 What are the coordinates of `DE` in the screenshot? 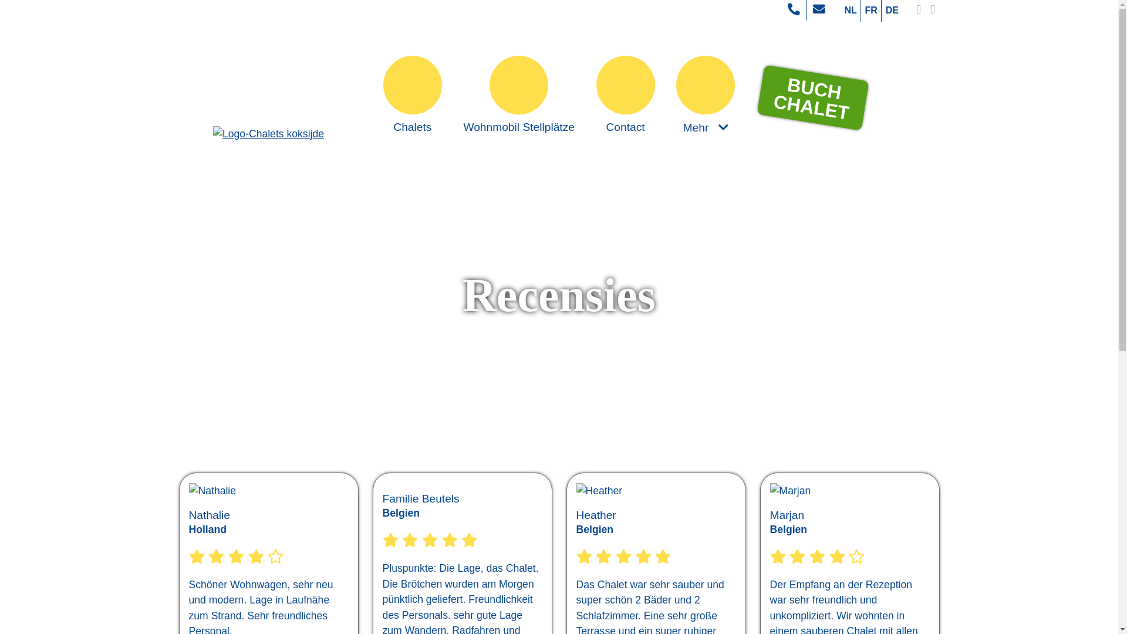 It's located at (892, 11).